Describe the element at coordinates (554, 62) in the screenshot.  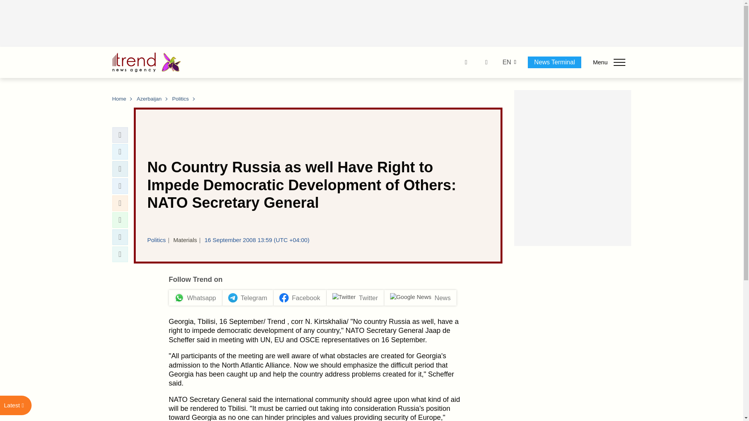
I see `News Terminal` at that location.